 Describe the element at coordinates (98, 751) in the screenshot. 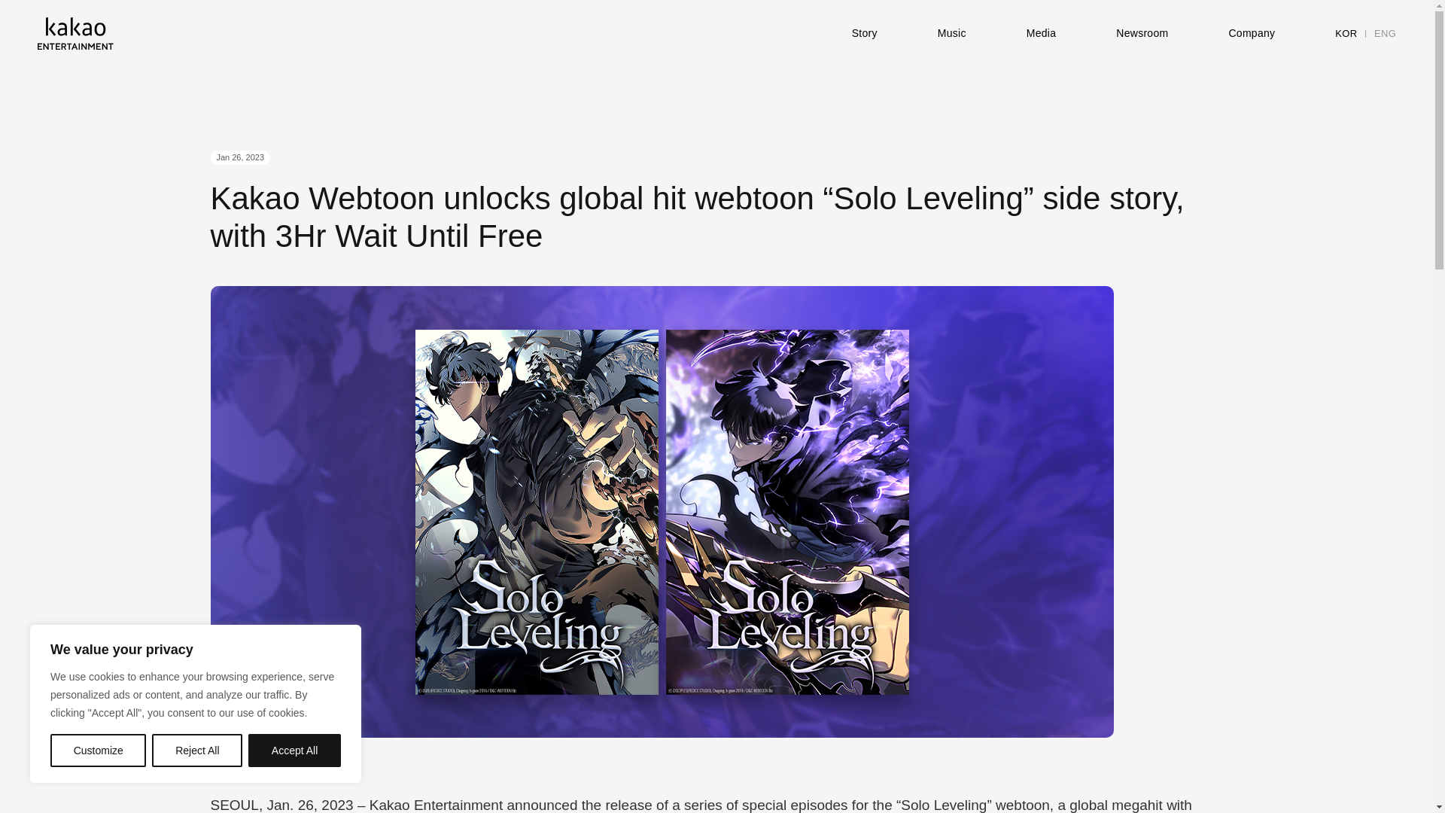

I see `Customize` at that location.